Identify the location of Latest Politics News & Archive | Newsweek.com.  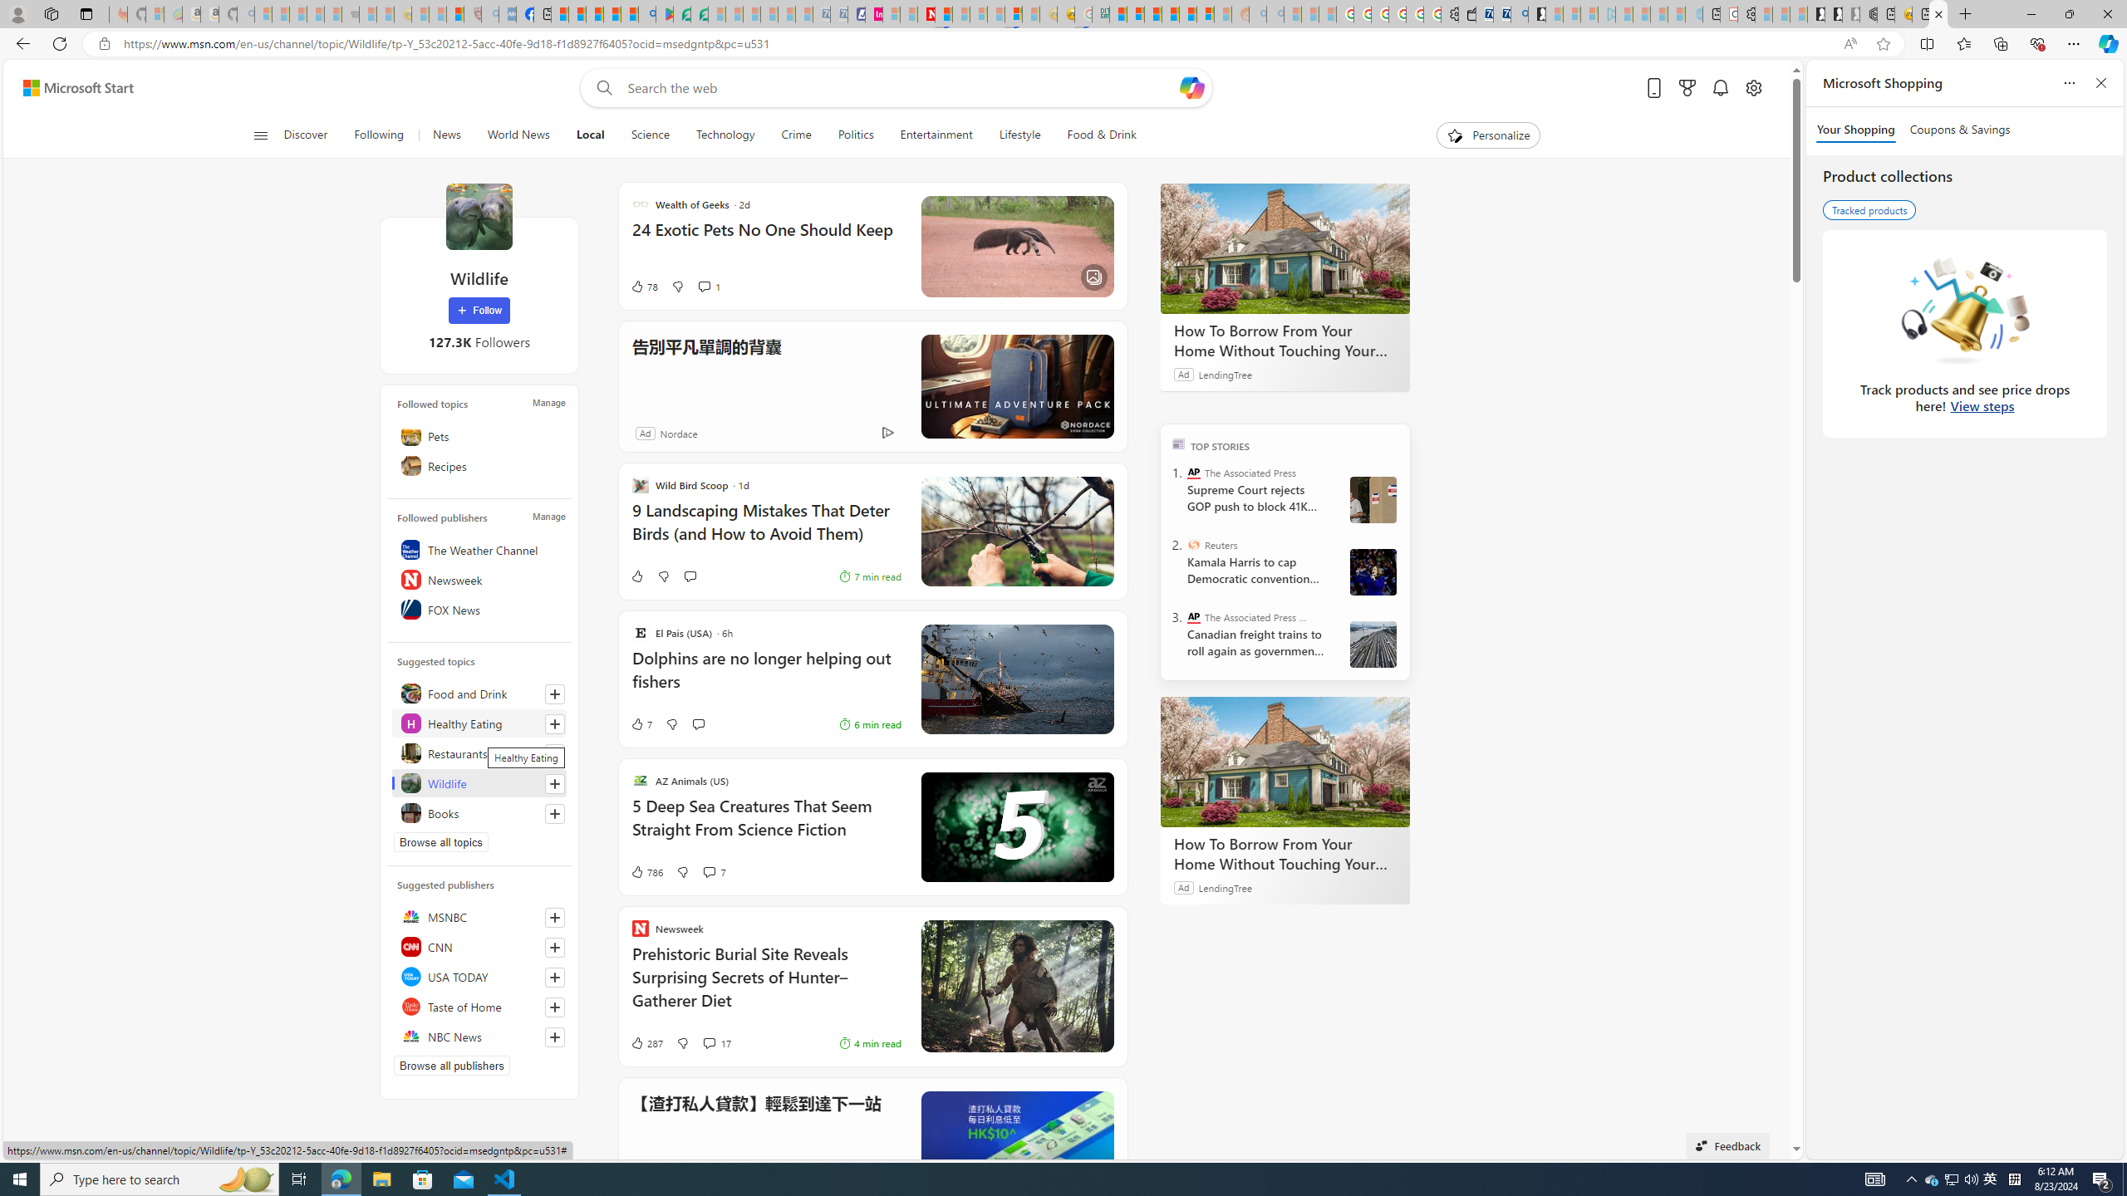
(926, 14).